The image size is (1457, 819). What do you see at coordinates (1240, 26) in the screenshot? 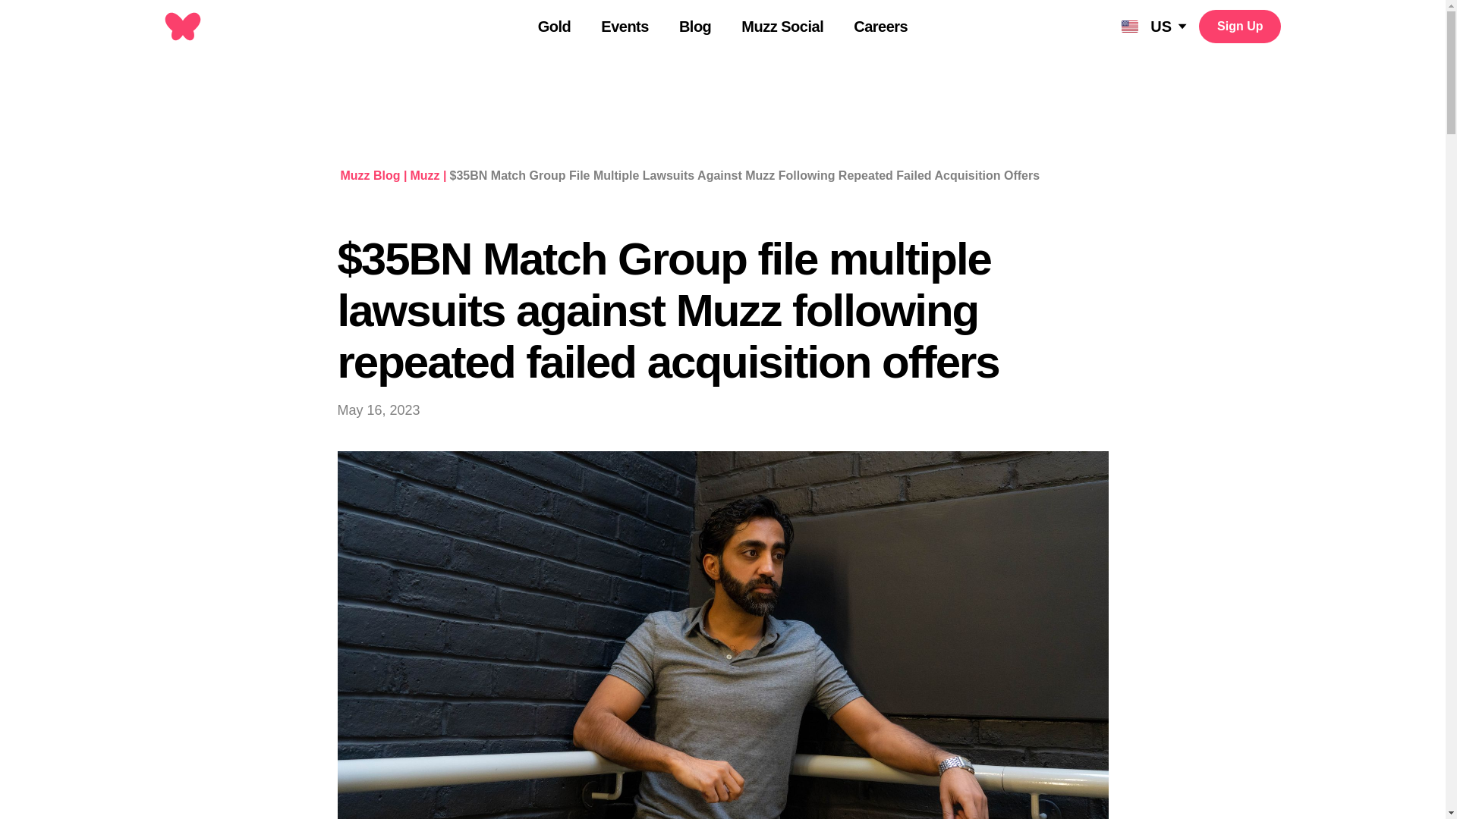
I see `Sign Up` at bounding box center [1240, 26].